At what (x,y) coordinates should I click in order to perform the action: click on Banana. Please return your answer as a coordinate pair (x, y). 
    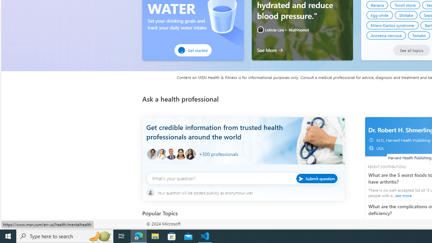
    Looking at the image, I should click on (377, 5).